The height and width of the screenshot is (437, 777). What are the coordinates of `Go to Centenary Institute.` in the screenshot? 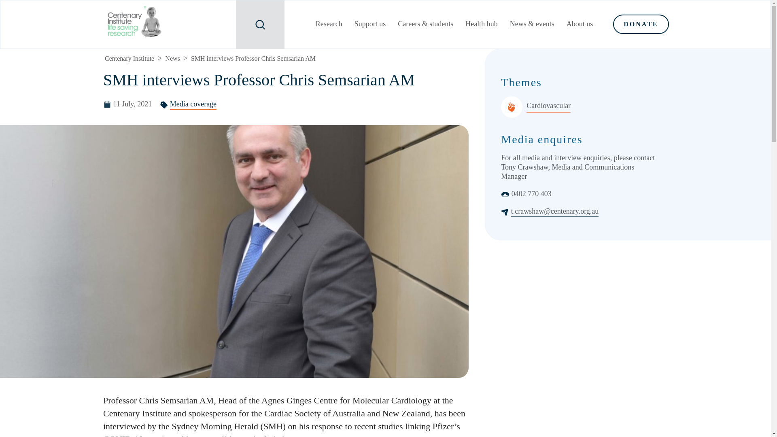 It's located at (129, 58).